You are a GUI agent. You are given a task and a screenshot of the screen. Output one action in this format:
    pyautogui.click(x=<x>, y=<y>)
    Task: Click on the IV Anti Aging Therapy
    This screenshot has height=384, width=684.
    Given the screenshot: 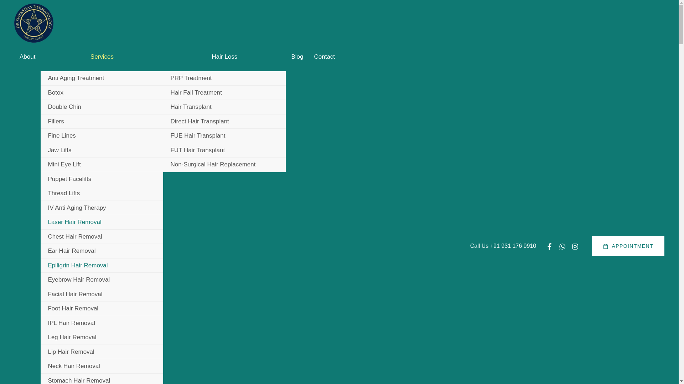 What is the action you would take?
    pyautogui.click(x=102, y=208)
    